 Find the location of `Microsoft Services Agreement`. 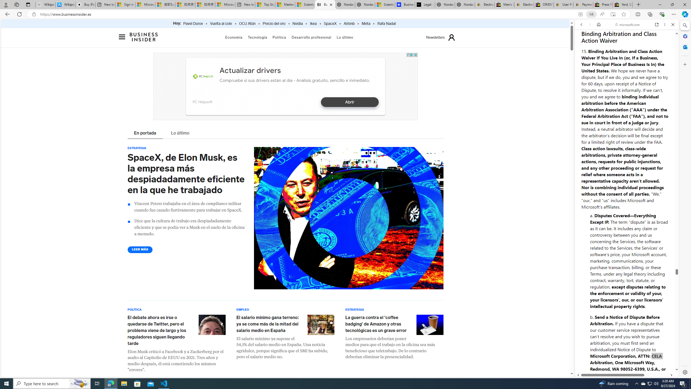

Microsoft Services Agreement is located at coordinates (145, 5).